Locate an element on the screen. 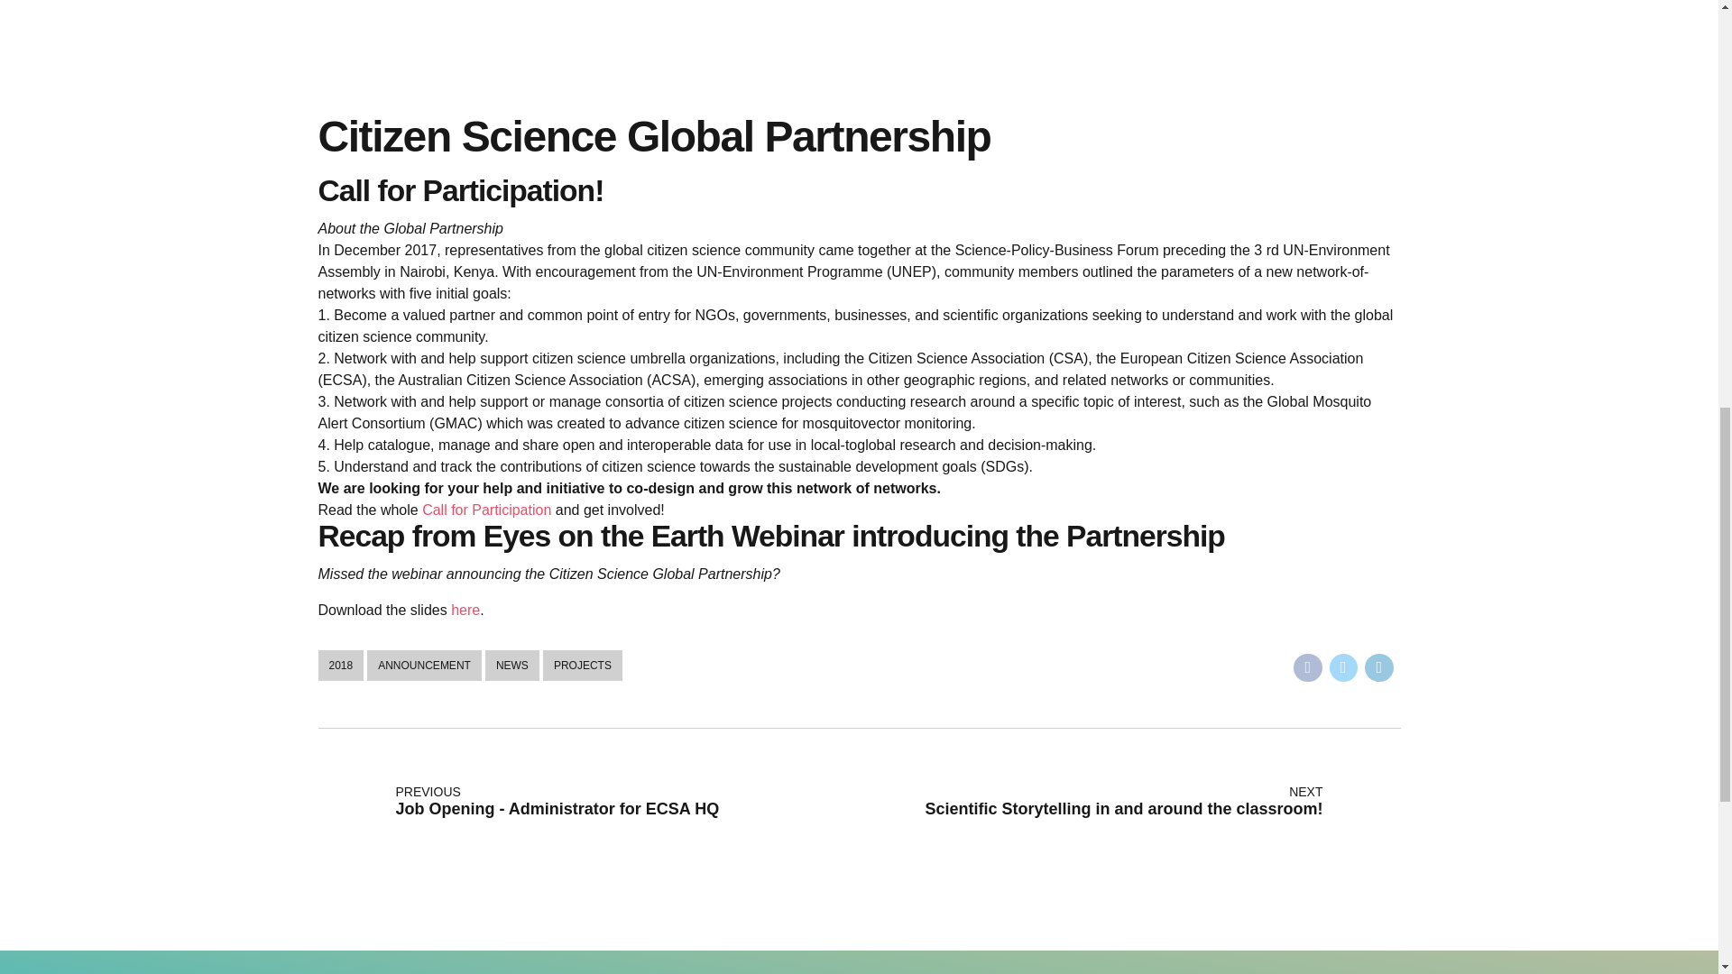 This screenshot has height=974, width=1732. Share on Facebook is located at coordinates (1308, 667).